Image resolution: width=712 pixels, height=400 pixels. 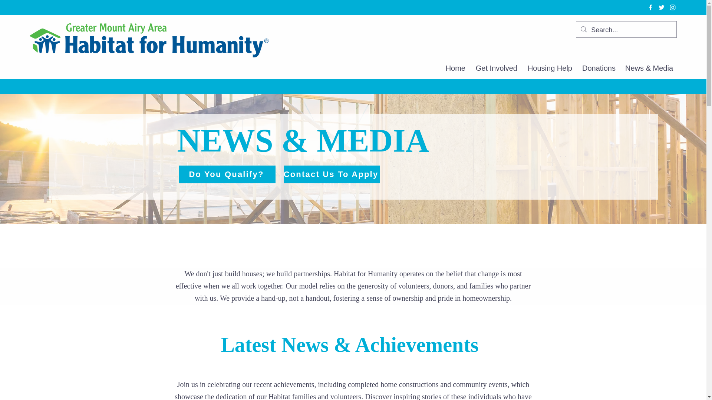 What do you see at coordinates (455, 68) in the screenshot?
I see `Home` at bounding box center [455, 68].